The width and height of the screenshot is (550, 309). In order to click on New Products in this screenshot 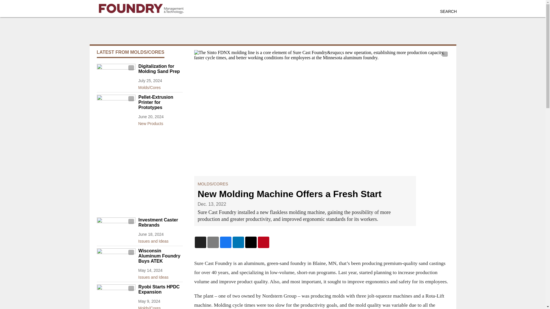, I will do `click(160, 122)`.